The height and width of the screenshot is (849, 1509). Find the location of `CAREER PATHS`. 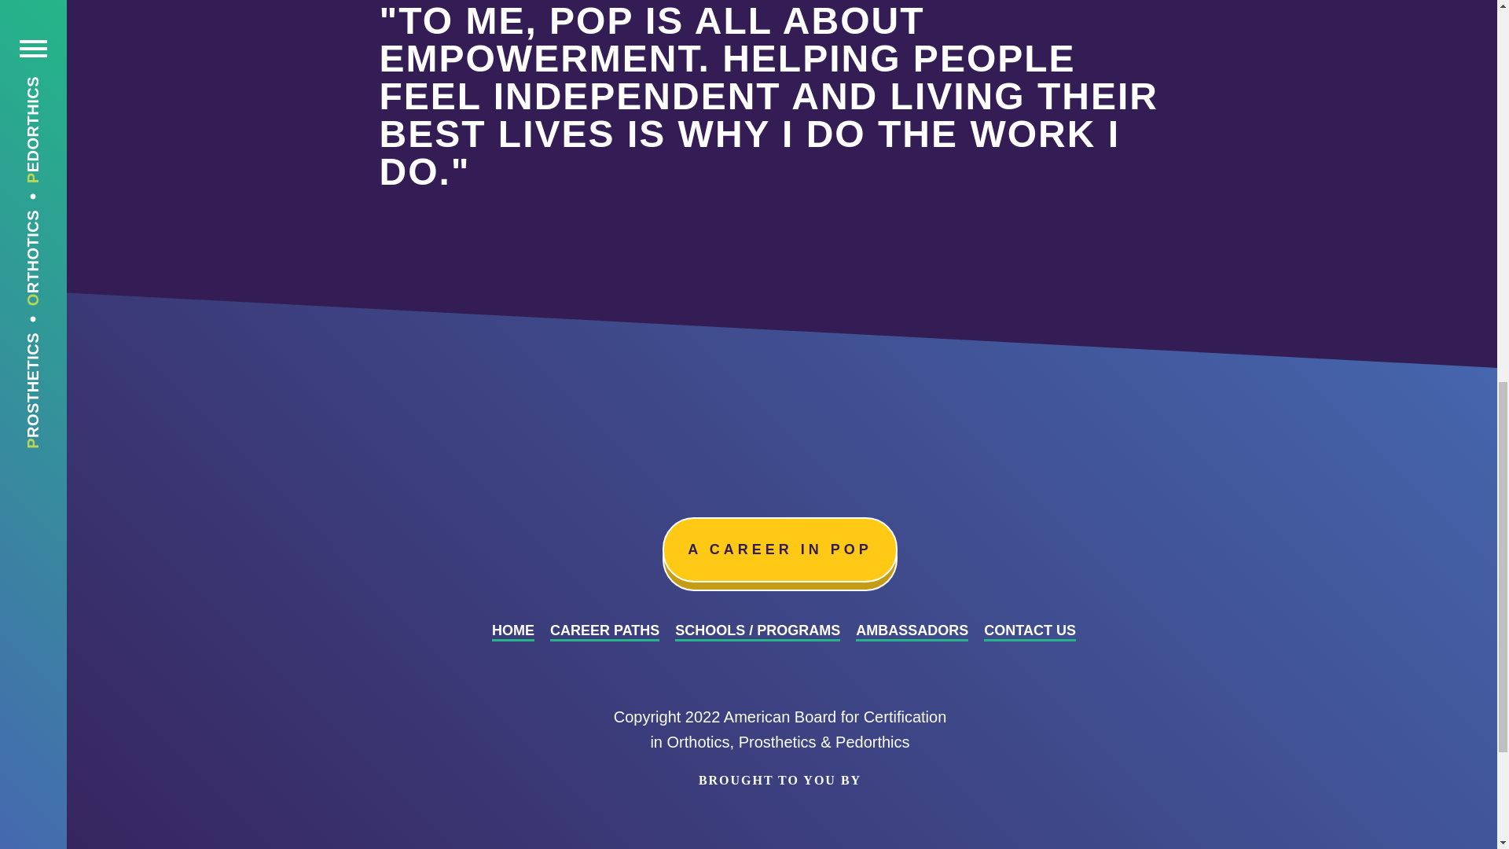

CAREER PATHS is located at coordinates (605, 631).